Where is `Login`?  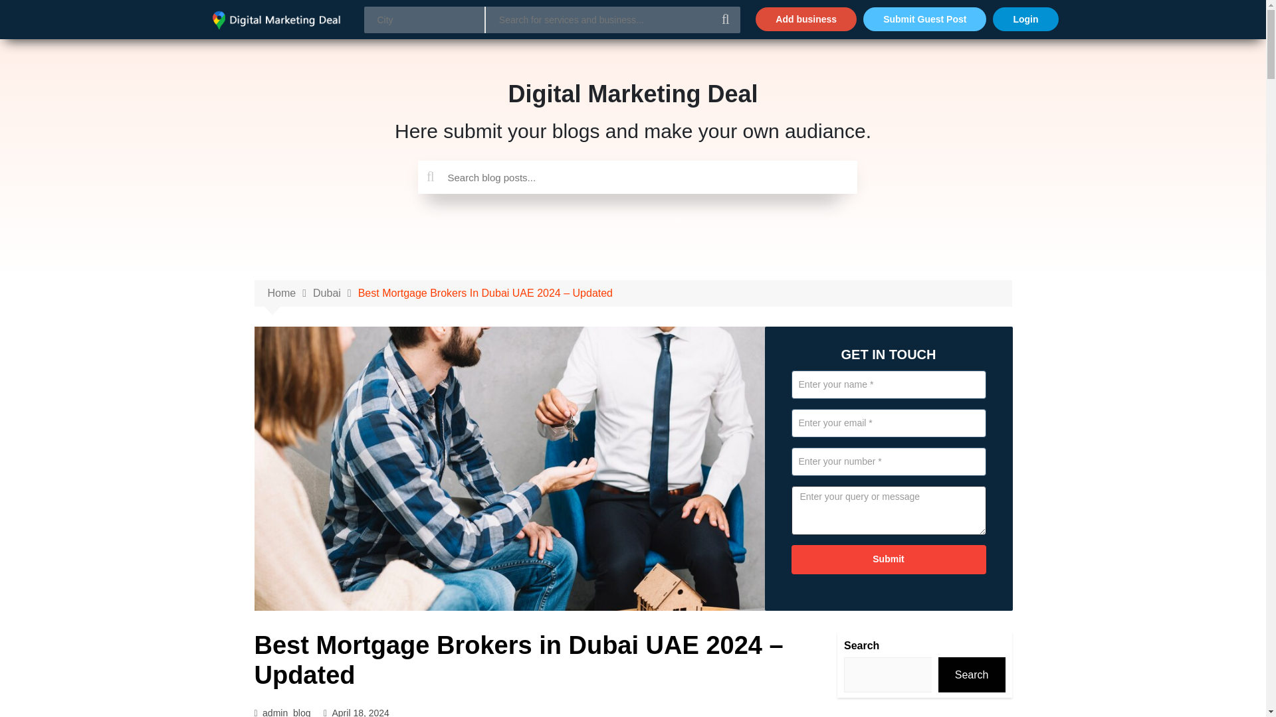
Login is located at coordinates (1025, 19).